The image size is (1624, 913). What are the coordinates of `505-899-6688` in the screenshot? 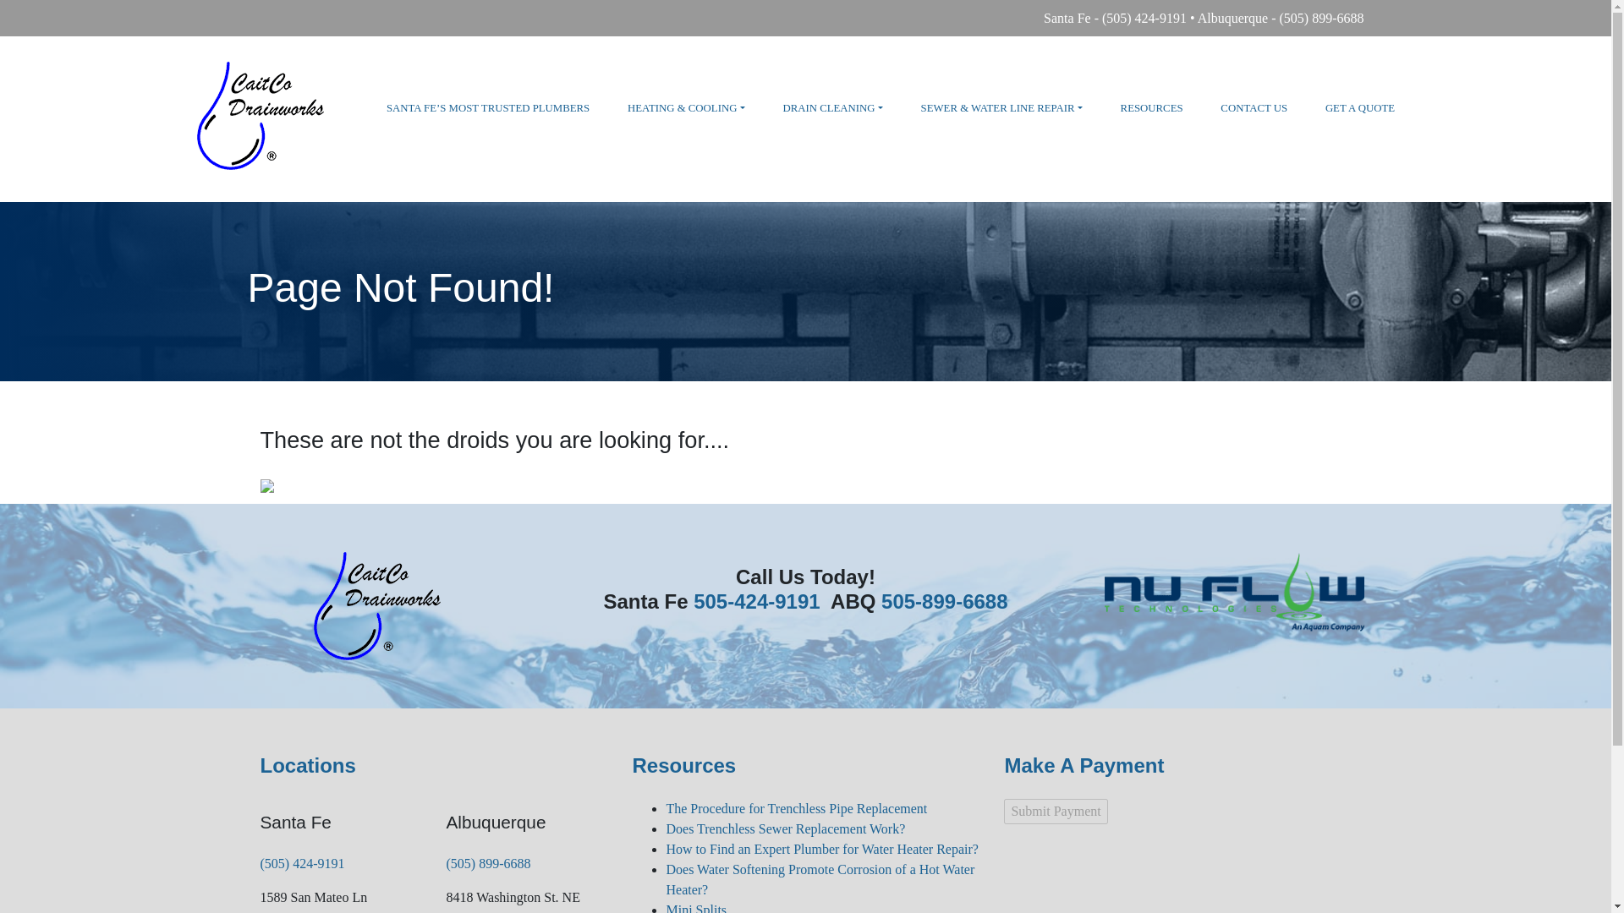 It's located at (944, 600).